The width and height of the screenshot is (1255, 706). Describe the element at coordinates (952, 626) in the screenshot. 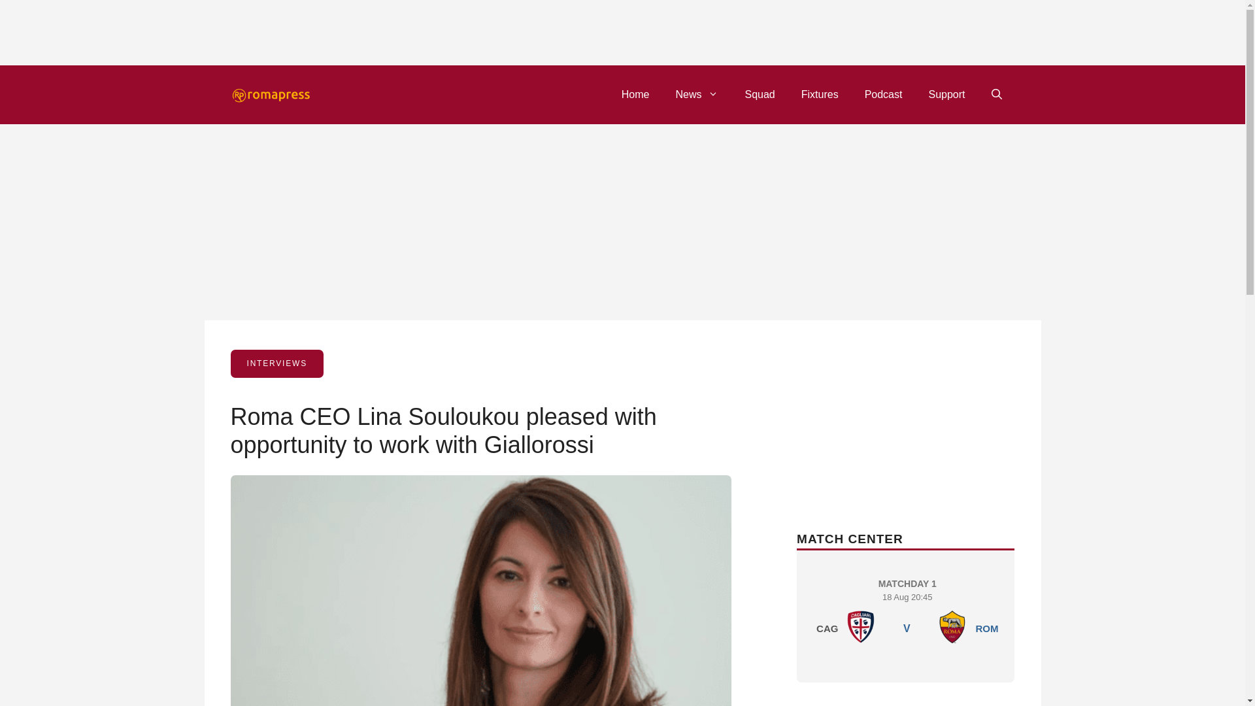

I see `ROM` at that location.